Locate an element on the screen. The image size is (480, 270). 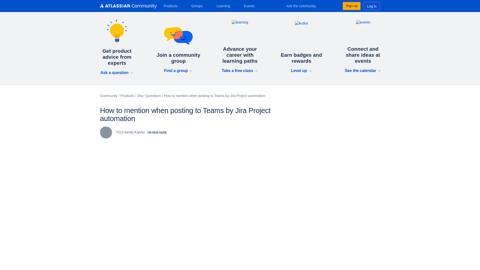
Sign up is located at coordinates (351, 6).